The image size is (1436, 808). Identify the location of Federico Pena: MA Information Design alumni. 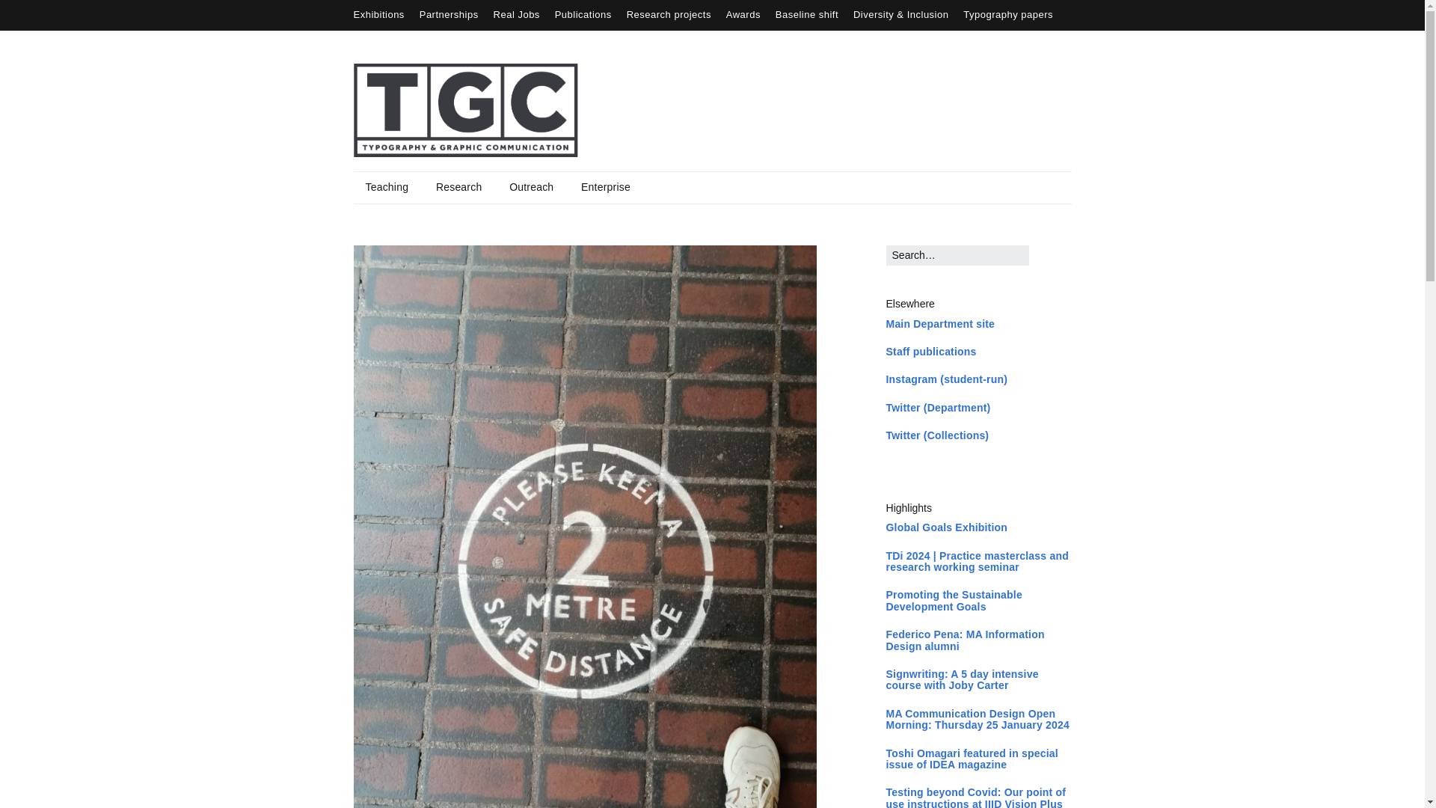
(965, 640).